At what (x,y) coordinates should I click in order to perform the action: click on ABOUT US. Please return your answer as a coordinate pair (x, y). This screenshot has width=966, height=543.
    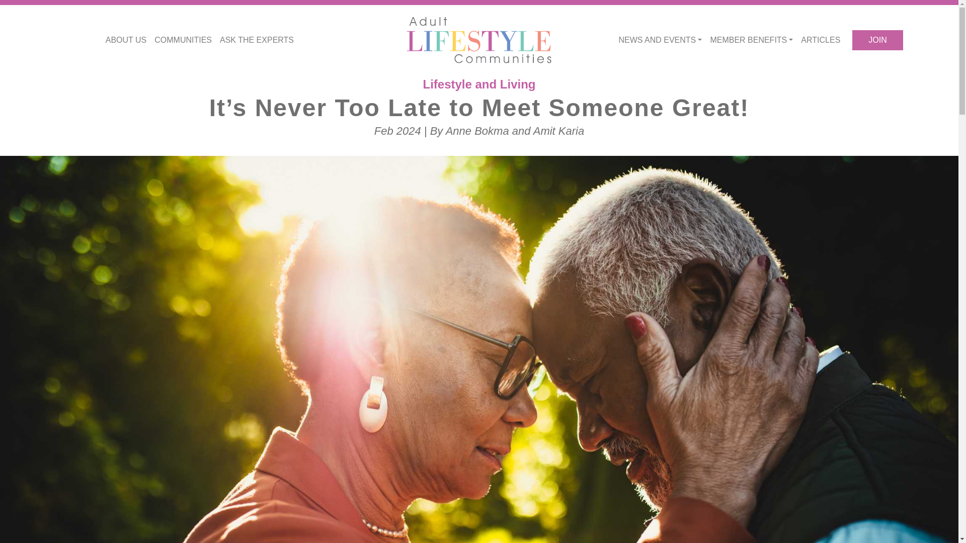
    Looking at the image, I should click on (126, 40).